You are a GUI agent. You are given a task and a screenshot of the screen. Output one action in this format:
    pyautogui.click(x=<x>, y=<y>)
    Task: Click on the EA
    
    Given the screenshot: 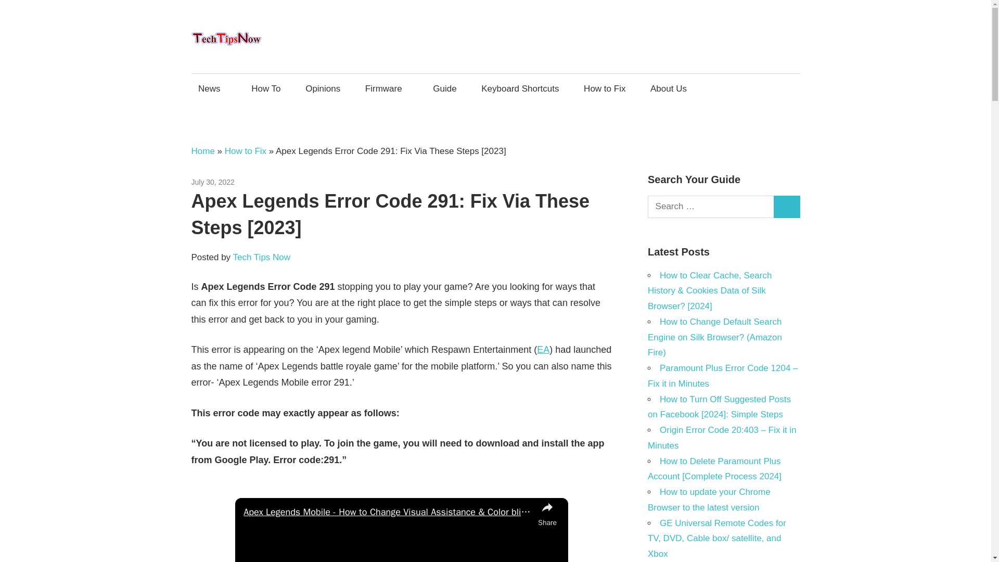 What is the action you would take?
    pyautogui.click(x=543, y=350)
    